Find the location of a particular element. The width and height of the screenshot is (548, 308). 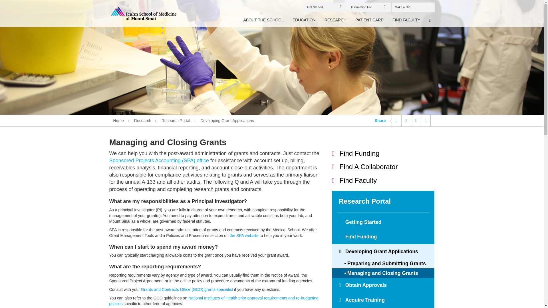

Get Started is located at coordinates (325, 7).